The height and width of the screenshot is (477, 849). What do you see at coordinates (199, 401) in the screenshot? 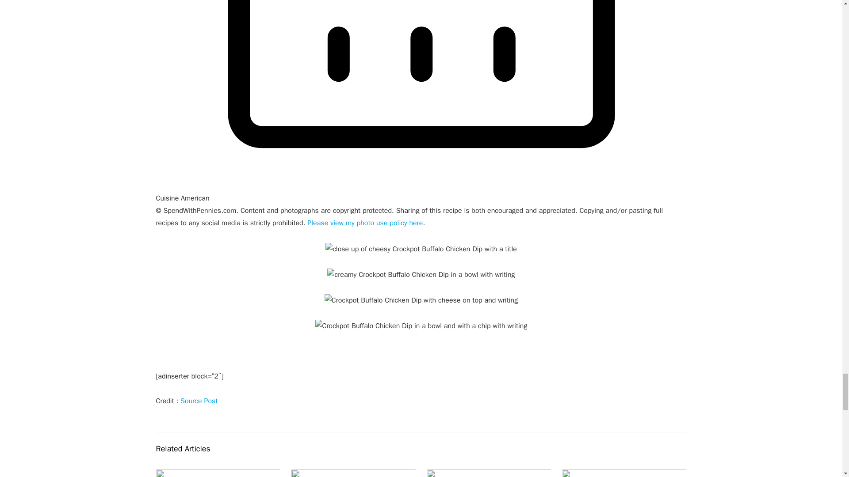
I see `Source Post` at bounding box center [199, 401].